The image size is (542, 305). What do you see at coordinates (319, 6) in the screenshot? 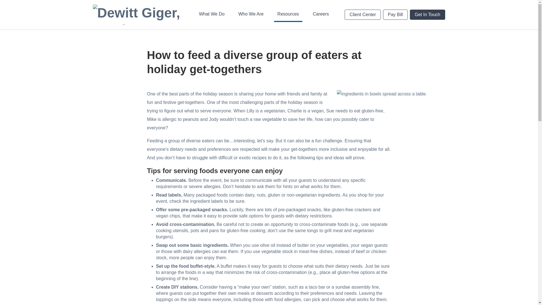
I see `Pay Bill` at bounding box center [319, 6].